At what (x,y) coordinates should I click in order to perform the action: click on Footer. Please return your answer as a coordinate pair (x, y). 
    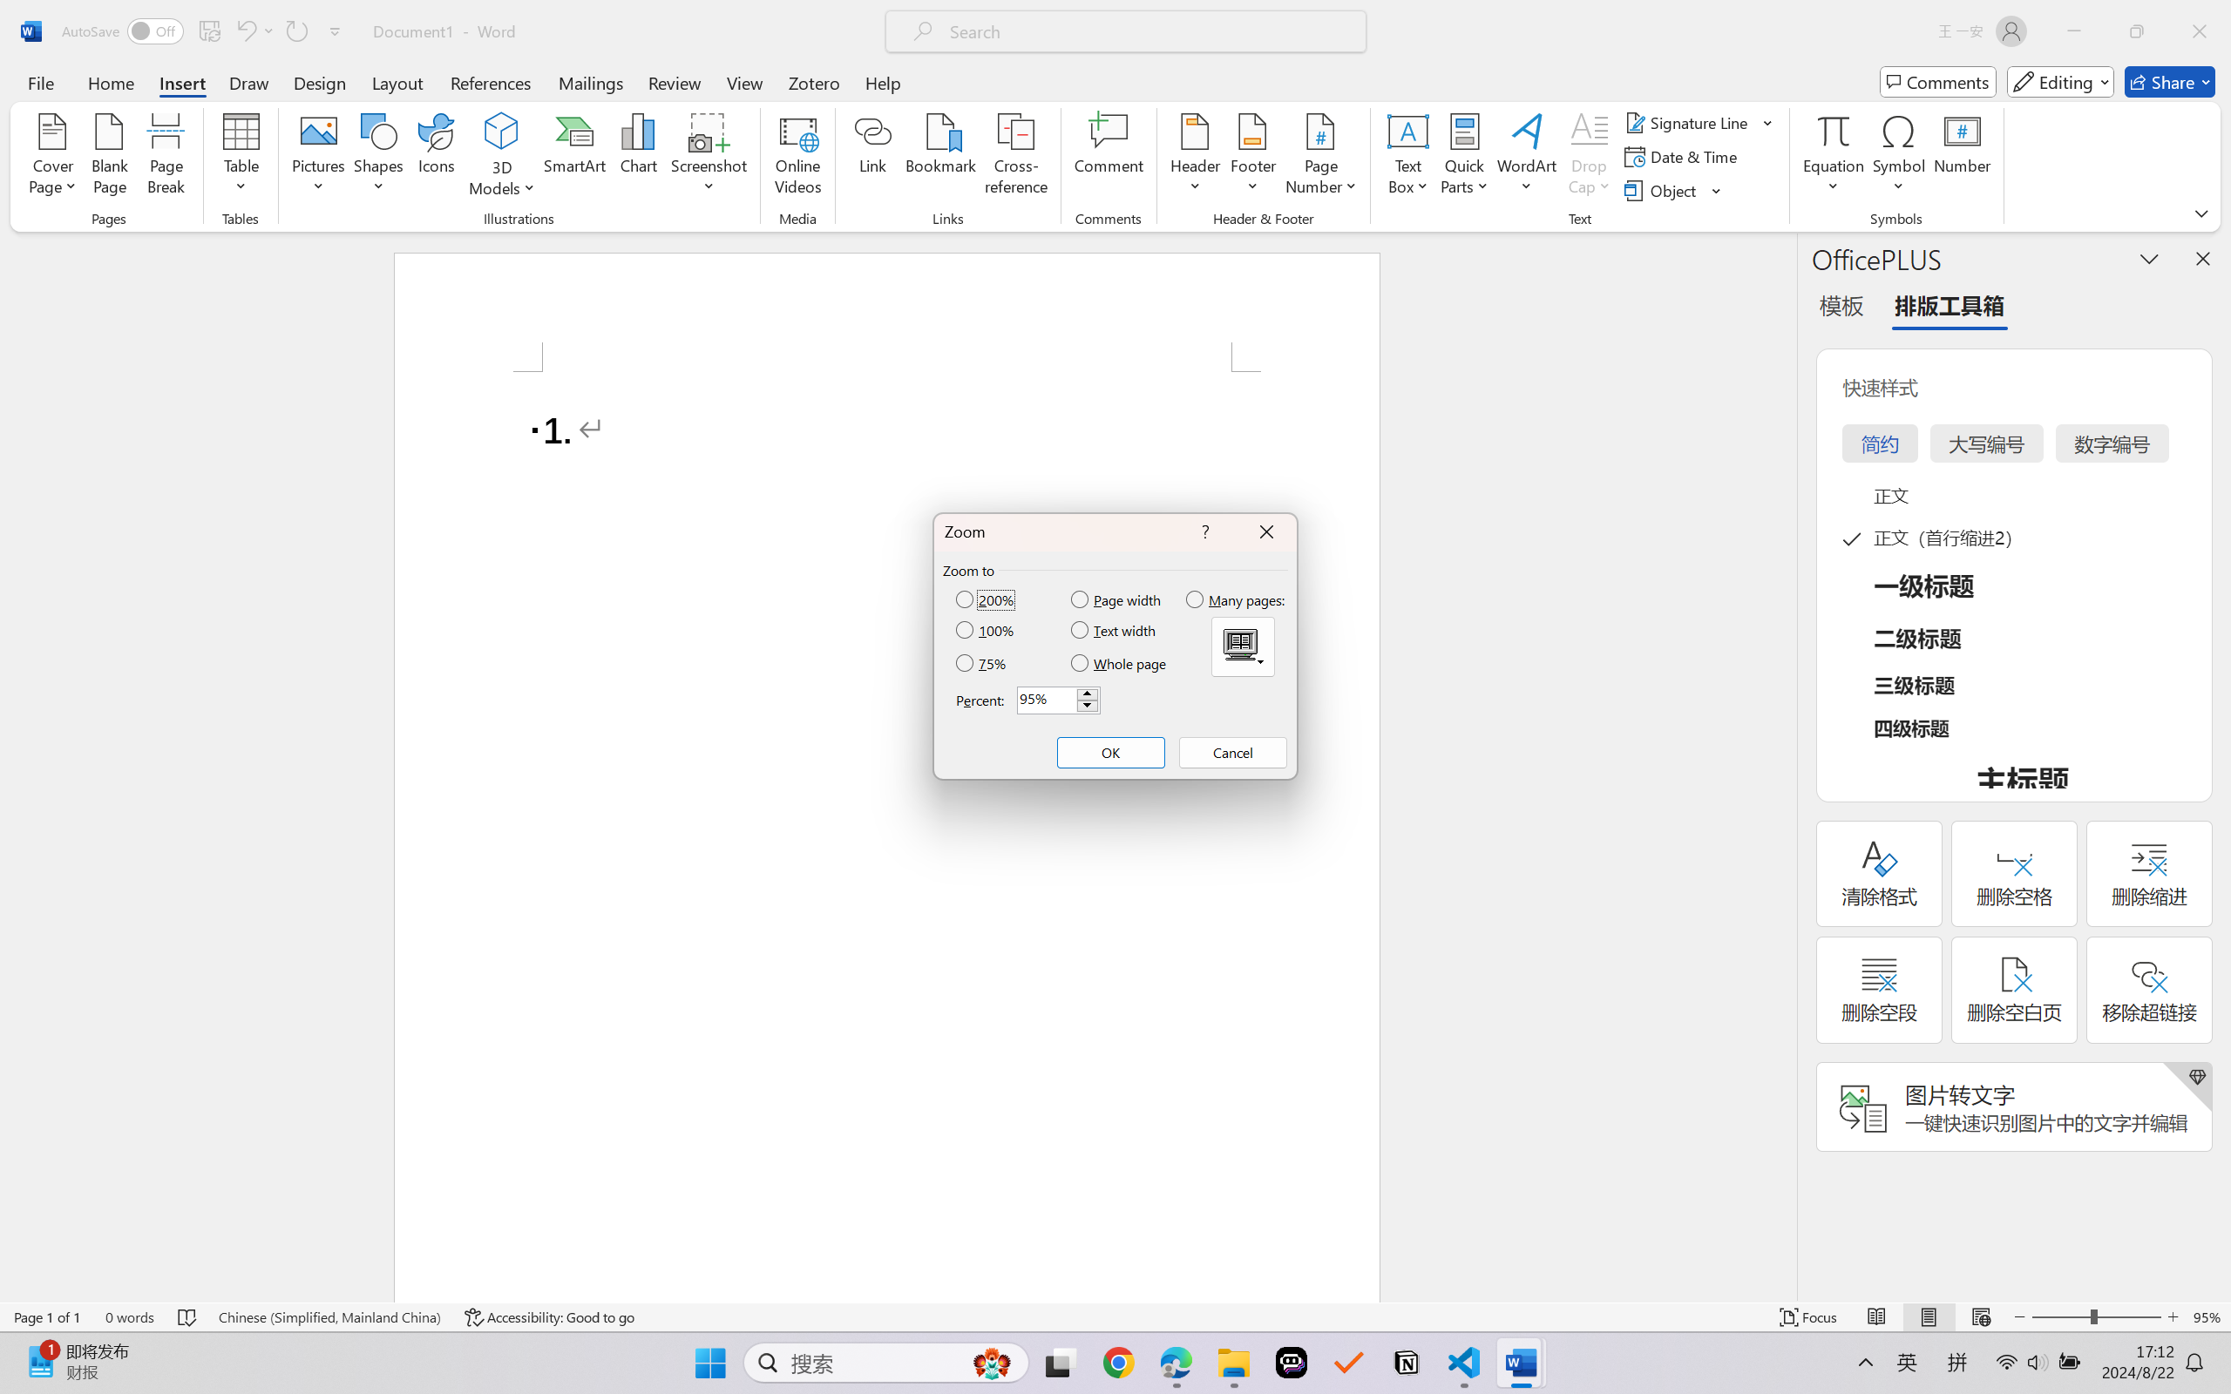
    Looking at the image, I should click on (1253, 157).